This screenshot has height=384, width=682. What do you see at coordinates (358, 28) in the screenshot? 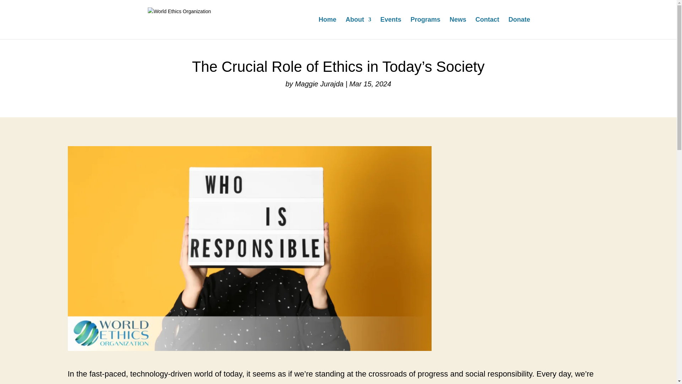
I see `About` at bounding box center [358, 28].